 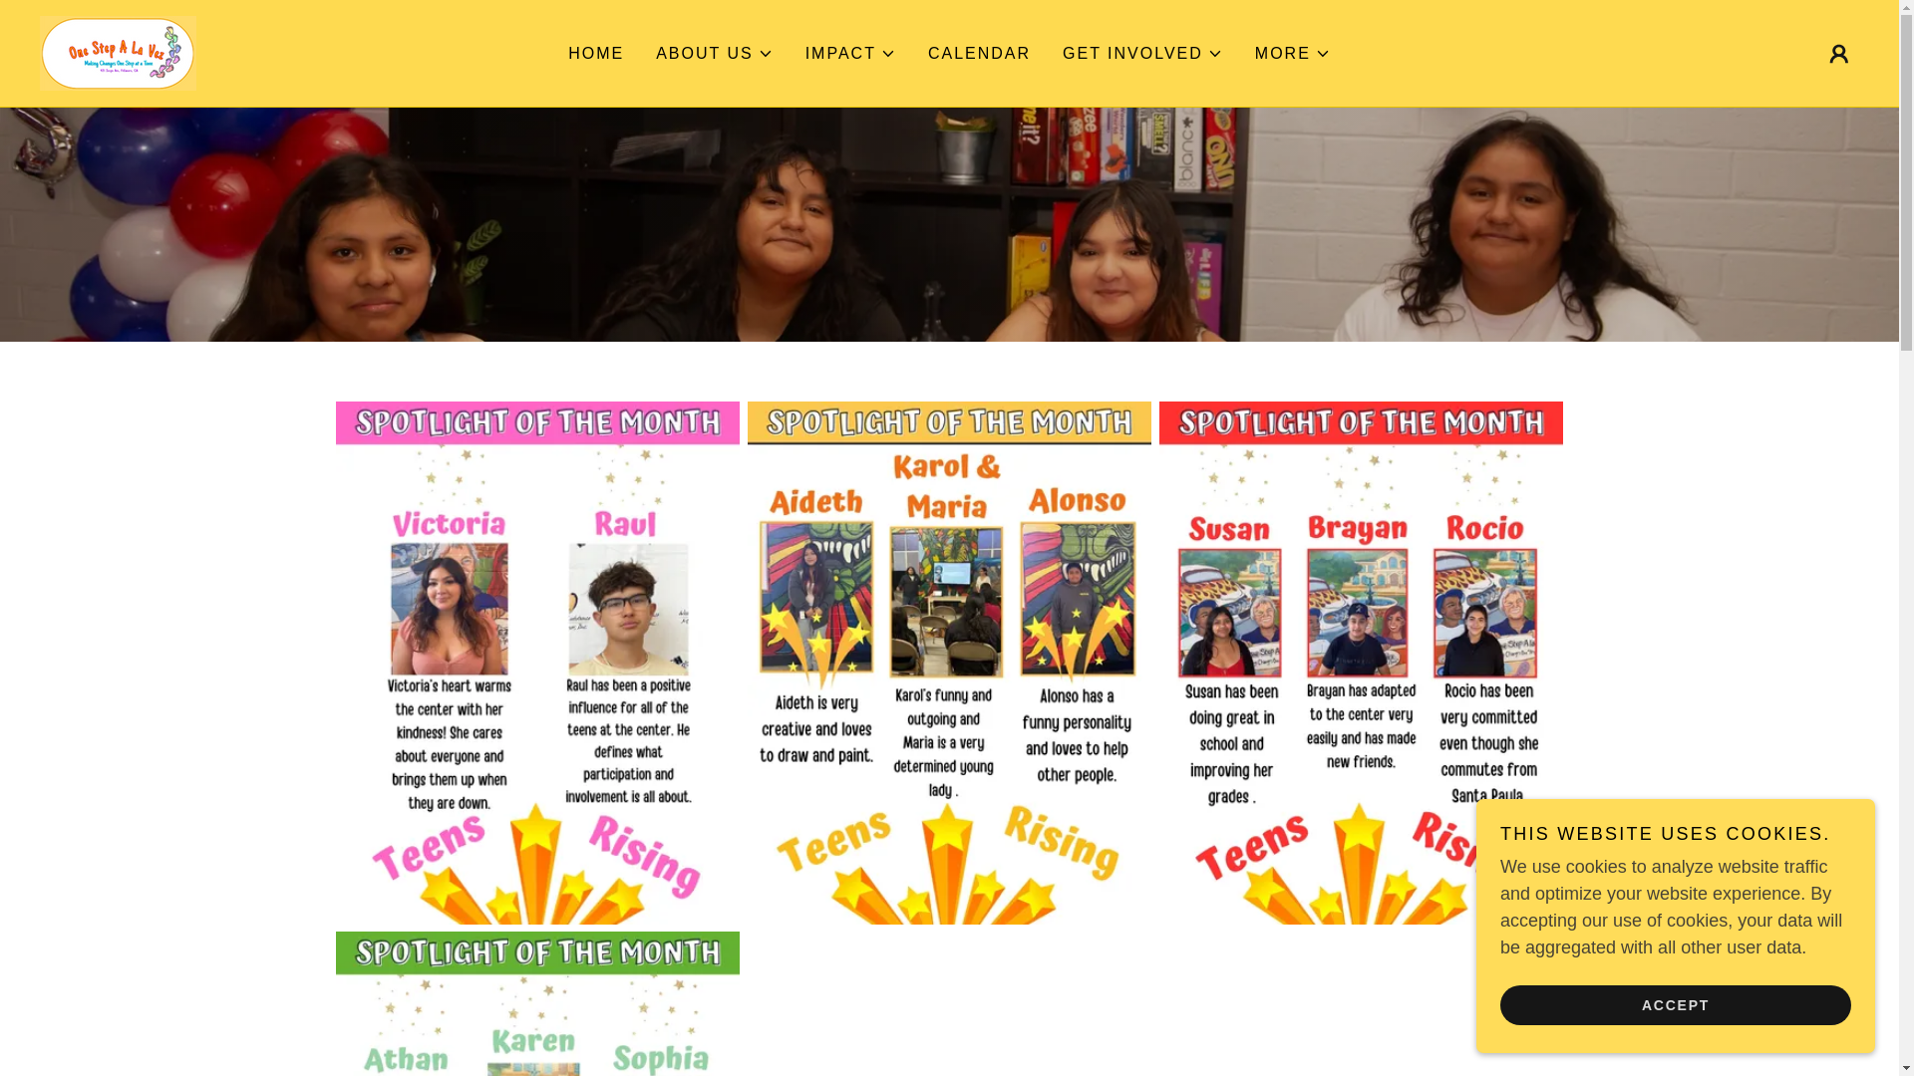 What do you see at coordinates (1142, 54) in the screenshot?
I see `GET INVOLVED` at bounding box center [1142, 54].